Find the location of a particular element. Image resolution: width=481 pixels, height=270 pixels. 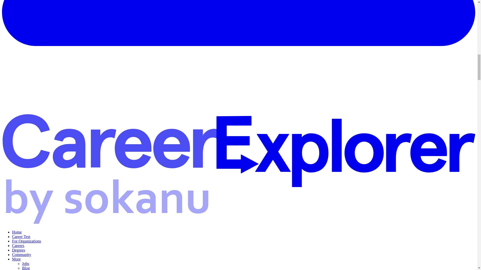

For Organizations is located at coordinates (27, 241).